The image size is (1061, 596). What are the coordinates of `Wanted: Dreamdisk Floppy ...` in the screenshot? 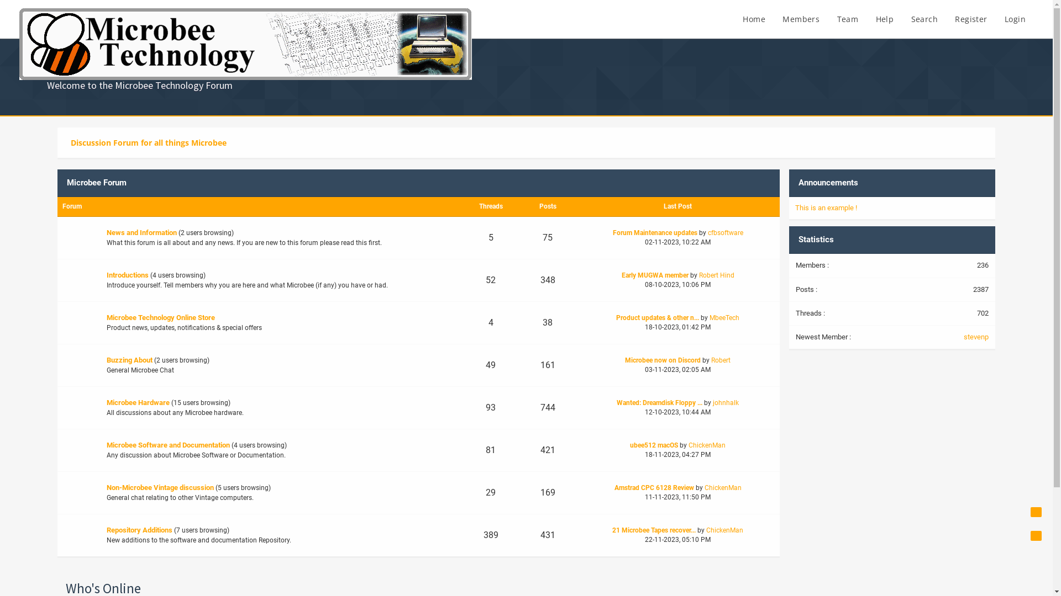 It's located at (660, 403).